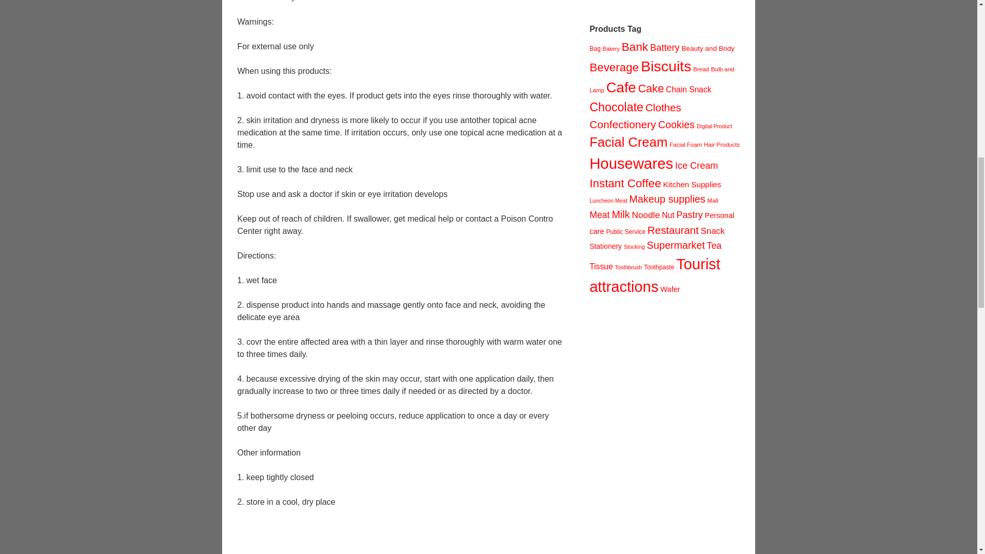 Image resolution: width=985 pixels, height=554 pixels. I want to click on Battery, so click(665, 47).